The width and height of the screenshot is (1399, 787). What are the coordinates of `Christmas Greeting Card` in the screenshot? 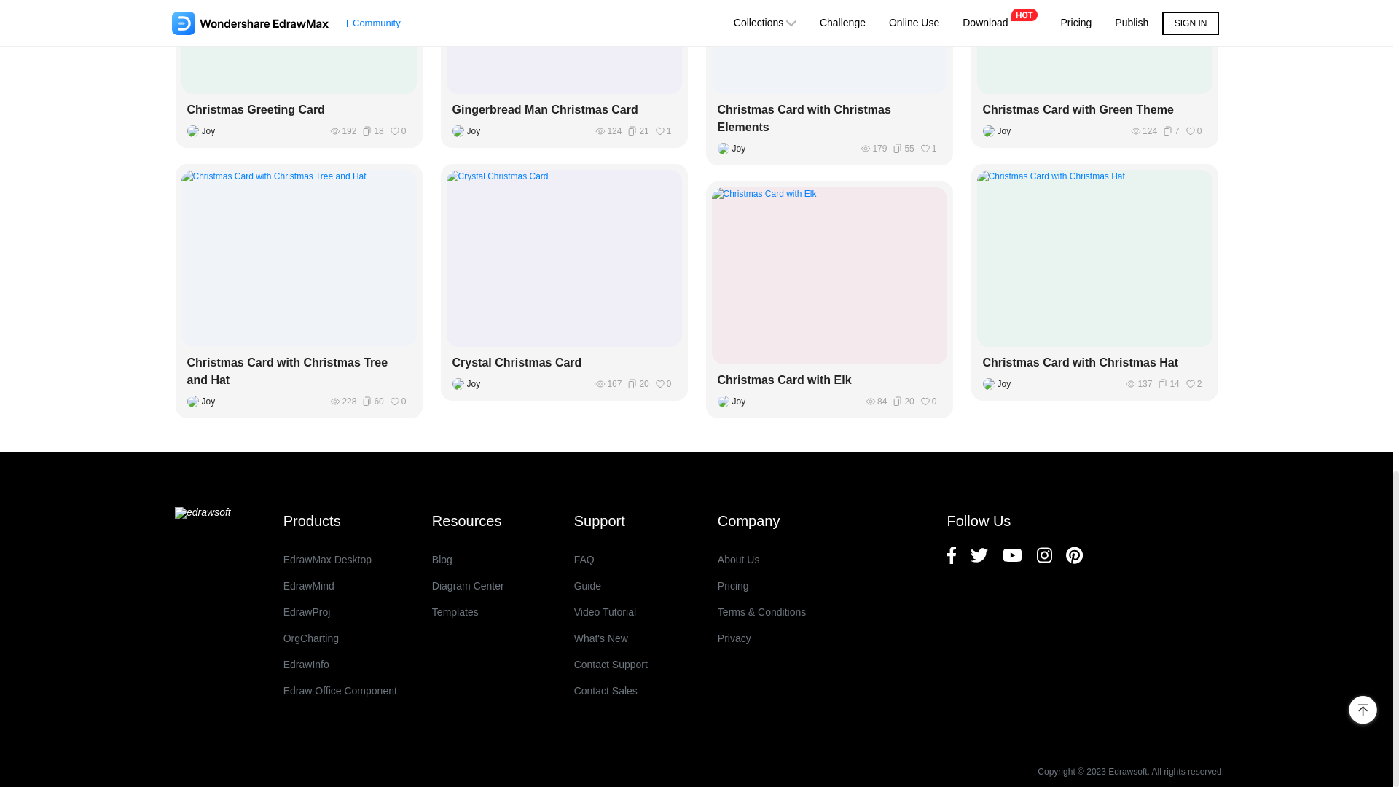 It's located at (299, 110).